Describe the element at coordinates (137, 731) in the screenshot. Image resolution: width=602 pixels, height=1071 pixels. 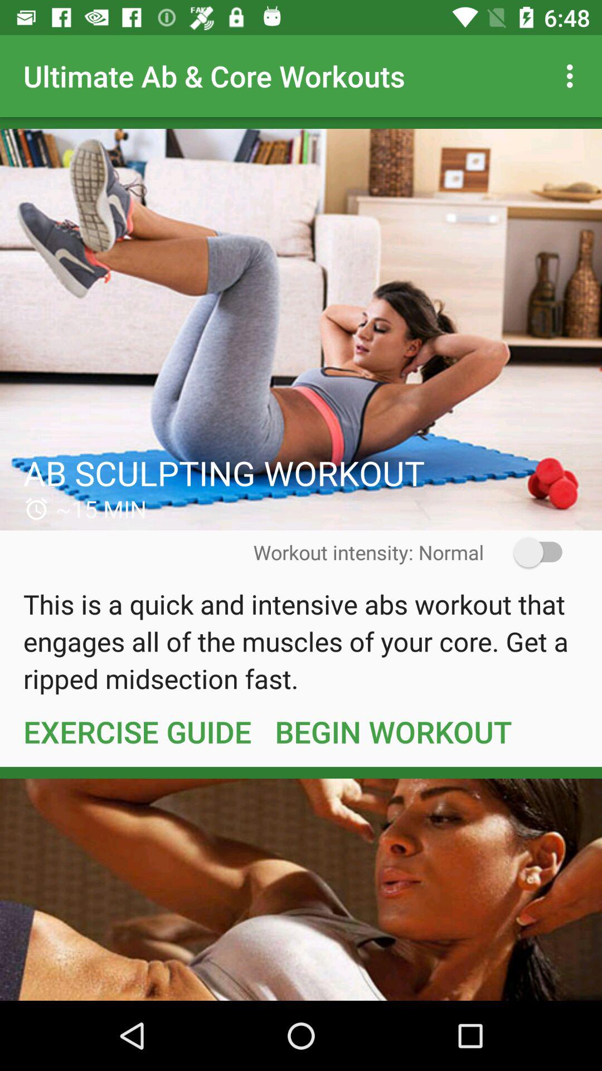
I see `select the icon below this is a icon` at that location.